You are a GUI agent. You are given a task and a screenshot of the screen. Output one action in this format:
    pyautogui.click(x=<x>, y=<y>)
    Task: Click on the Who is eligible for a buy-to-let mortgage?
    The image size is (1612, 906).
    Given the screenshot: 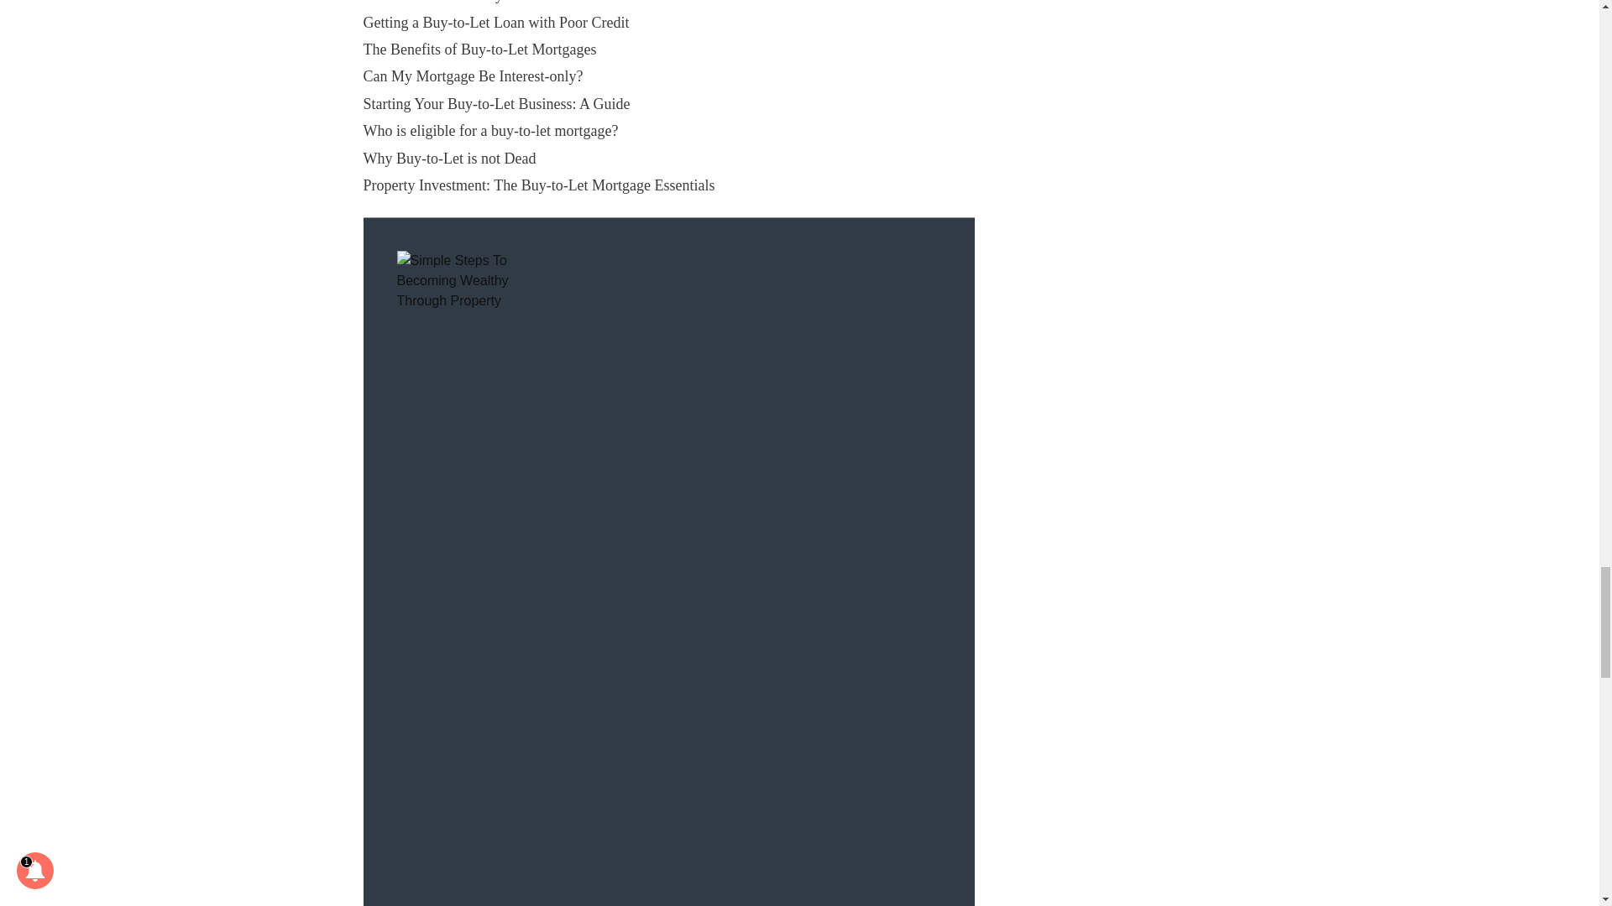 What is the action you would take?
    pyautogui.click(x=490, y=131)
    